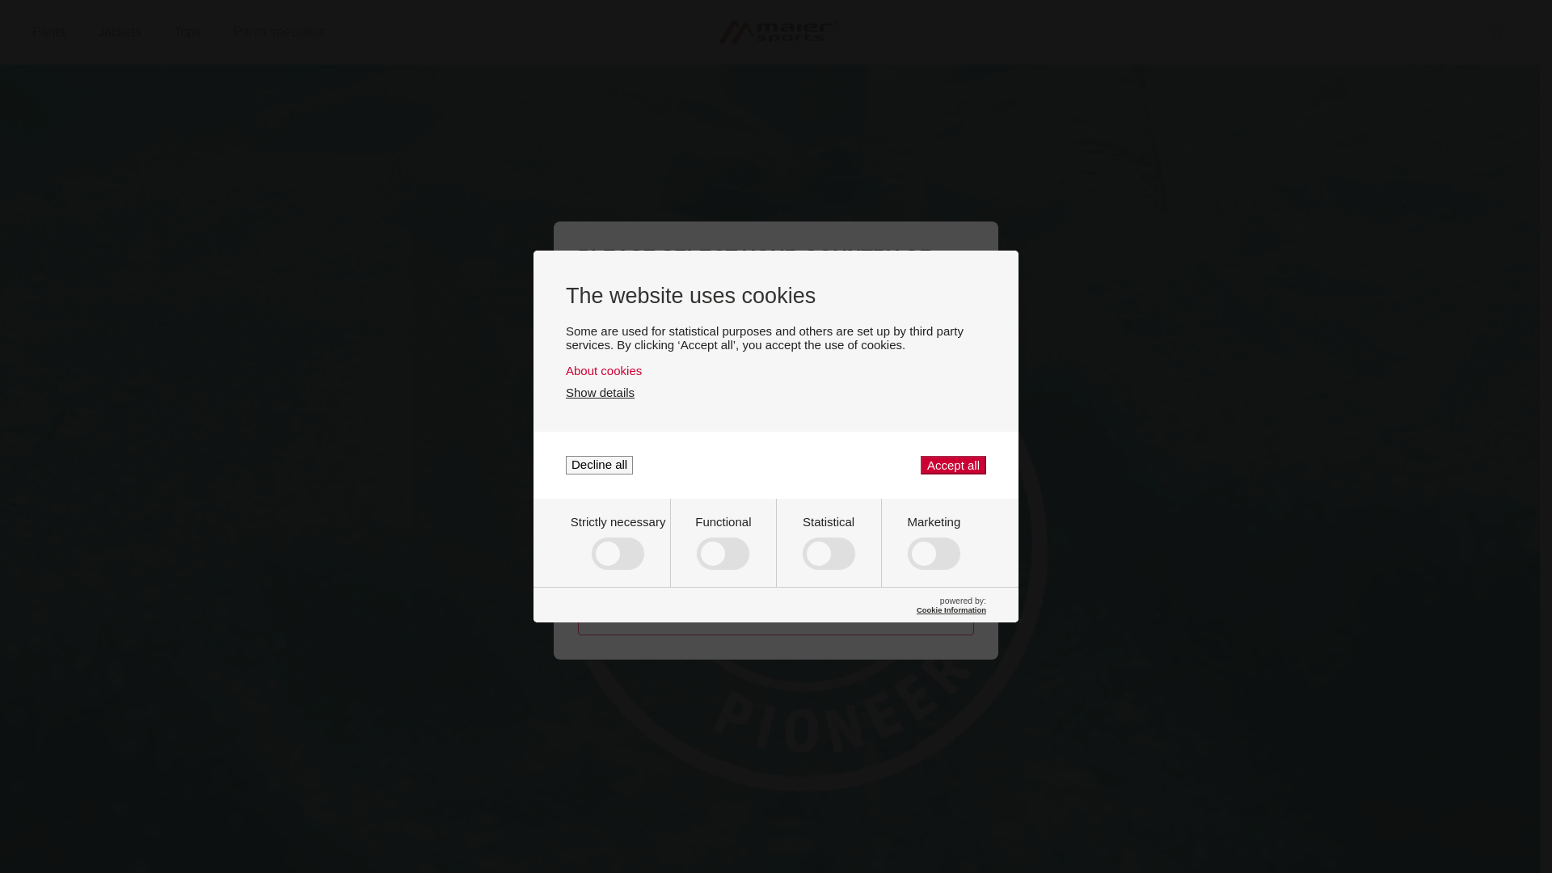 This screenshot has height=873, width=1552. Describe the element at coordinates (186, 32) in the screenshot. I see `About cookies` at that location.